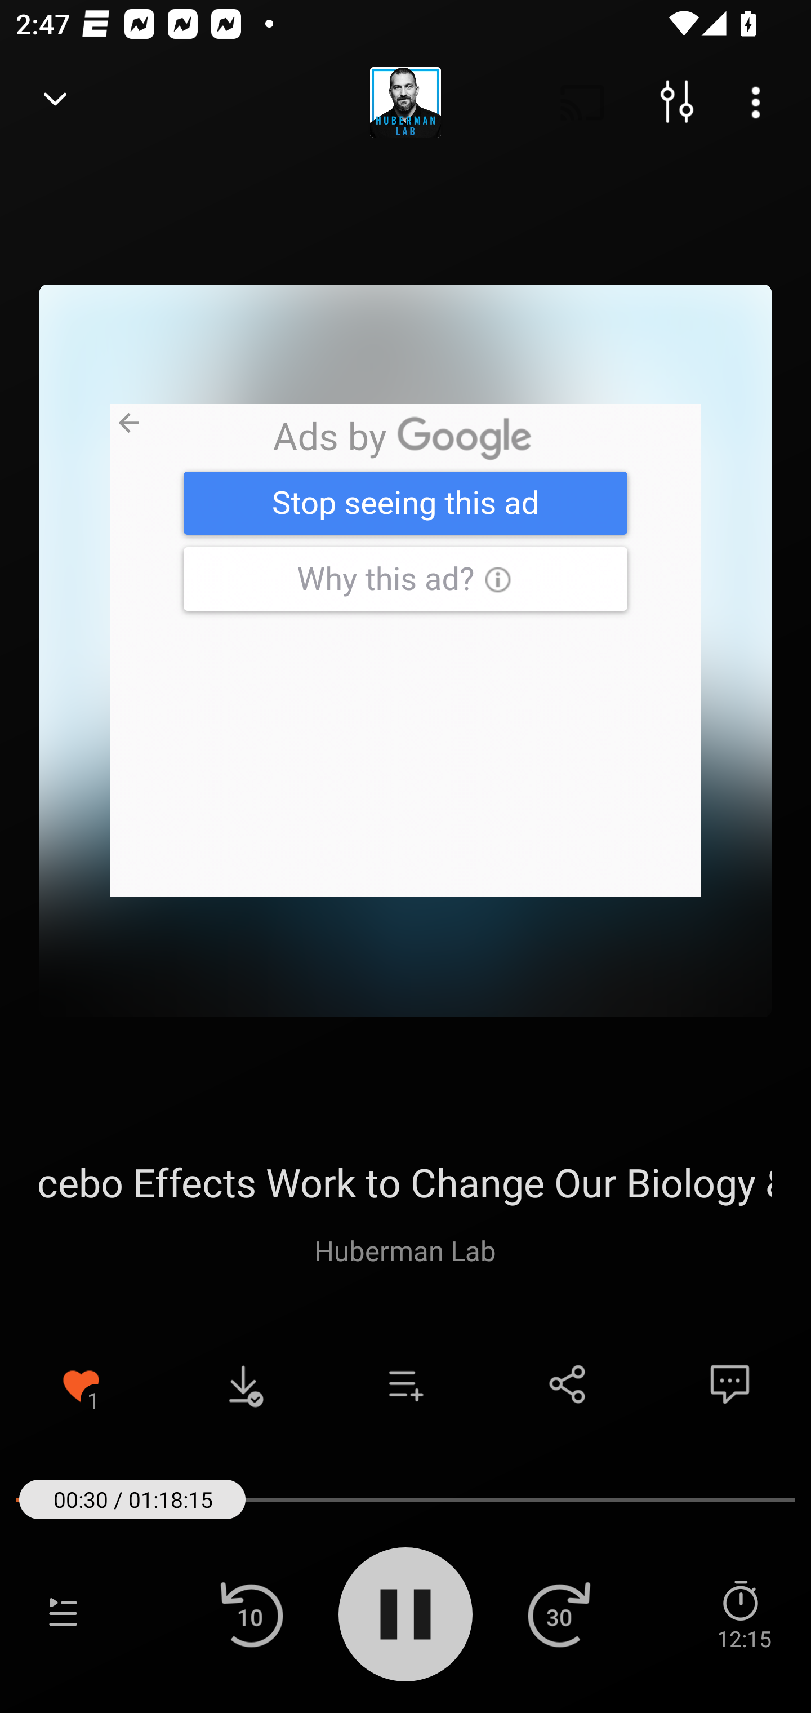 This screenshot has width=811, height=1713. I want to click on Watcher of … Pre-register Pre-register, so click(405, 650).